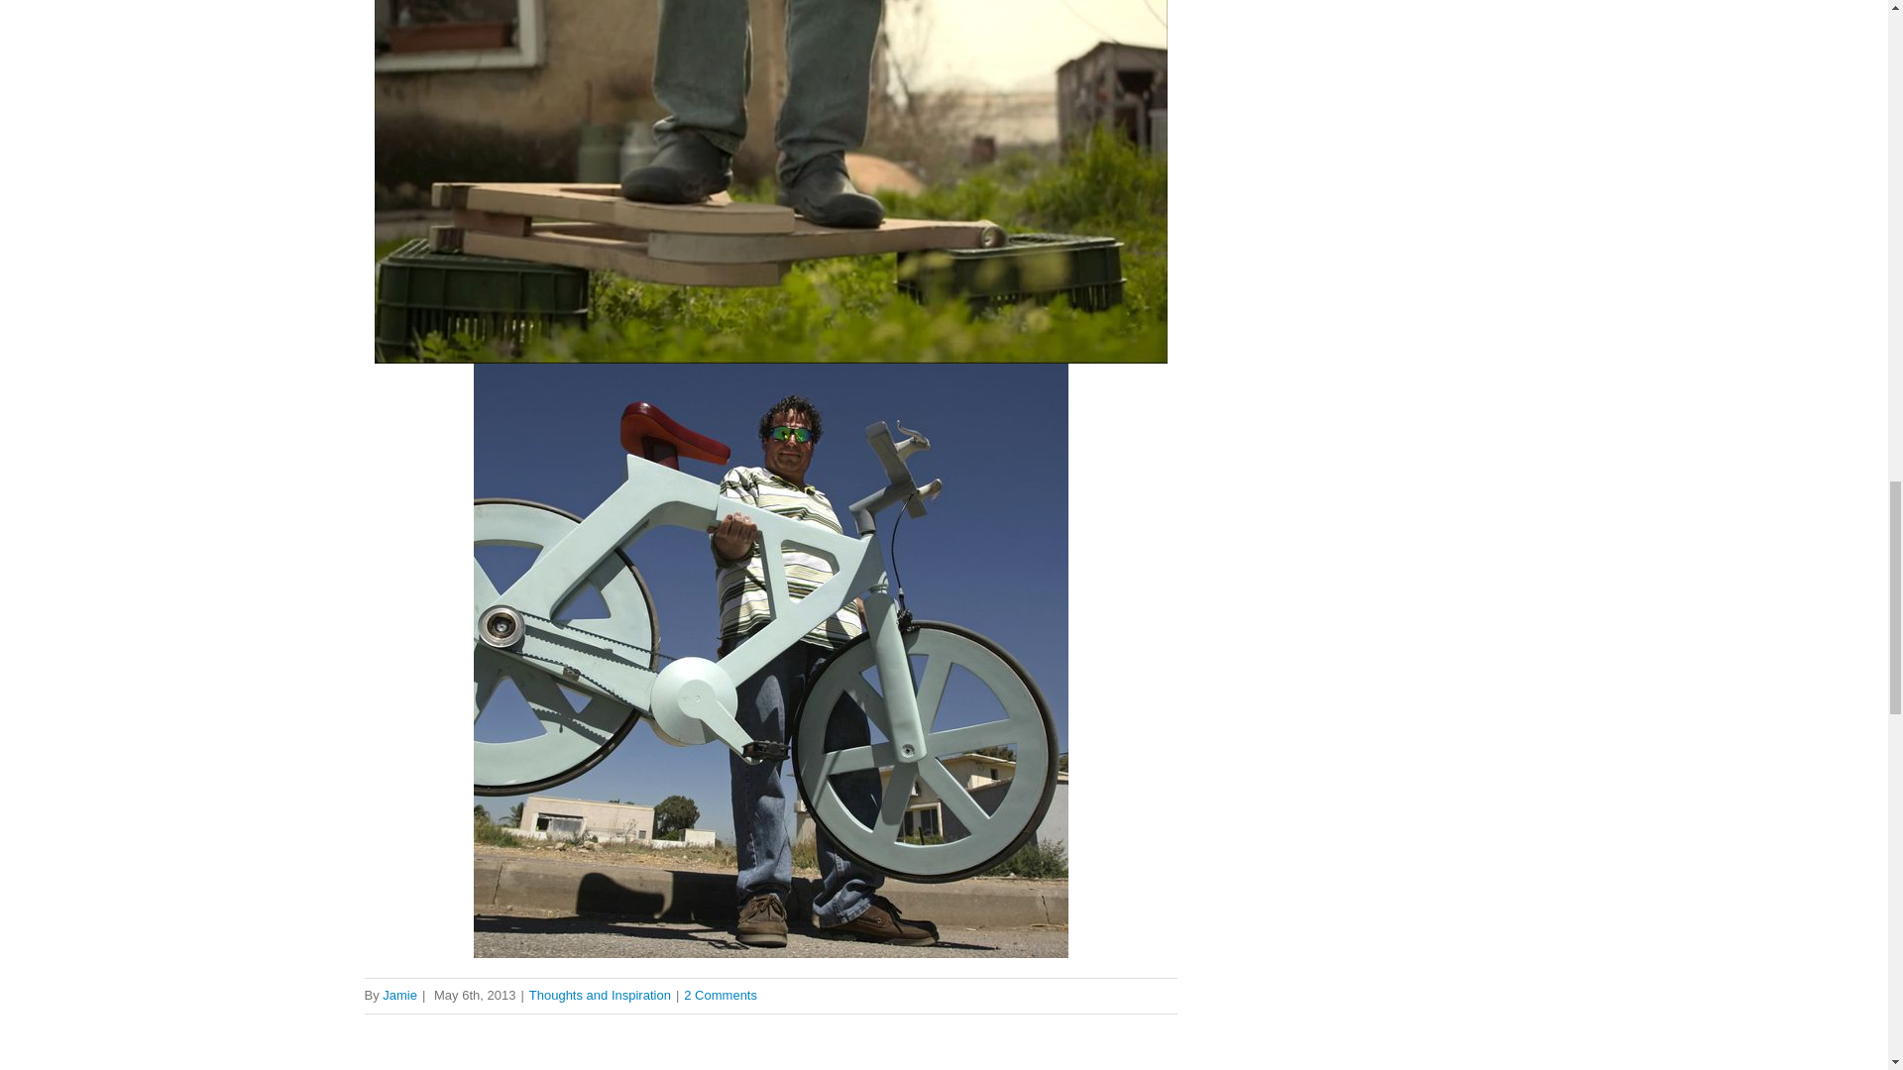 Image resolution: width=1903 pixels, height=1070 pixels. What do you see at coordinates (398, 995) in the screenshot?
I see `Jamie` at bounding box center [398, 995].